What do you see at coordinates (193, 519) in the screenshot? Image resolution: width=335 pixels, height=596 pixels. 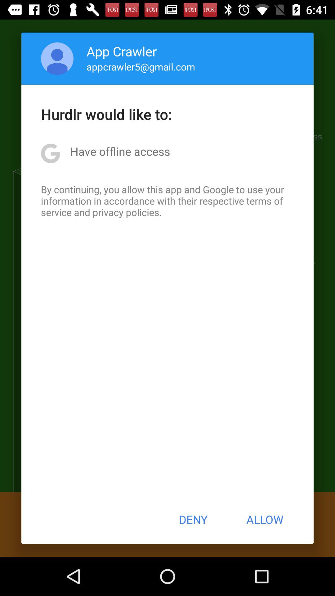 I see `press the button to the left of allow item` at bounding box center [193, 519].